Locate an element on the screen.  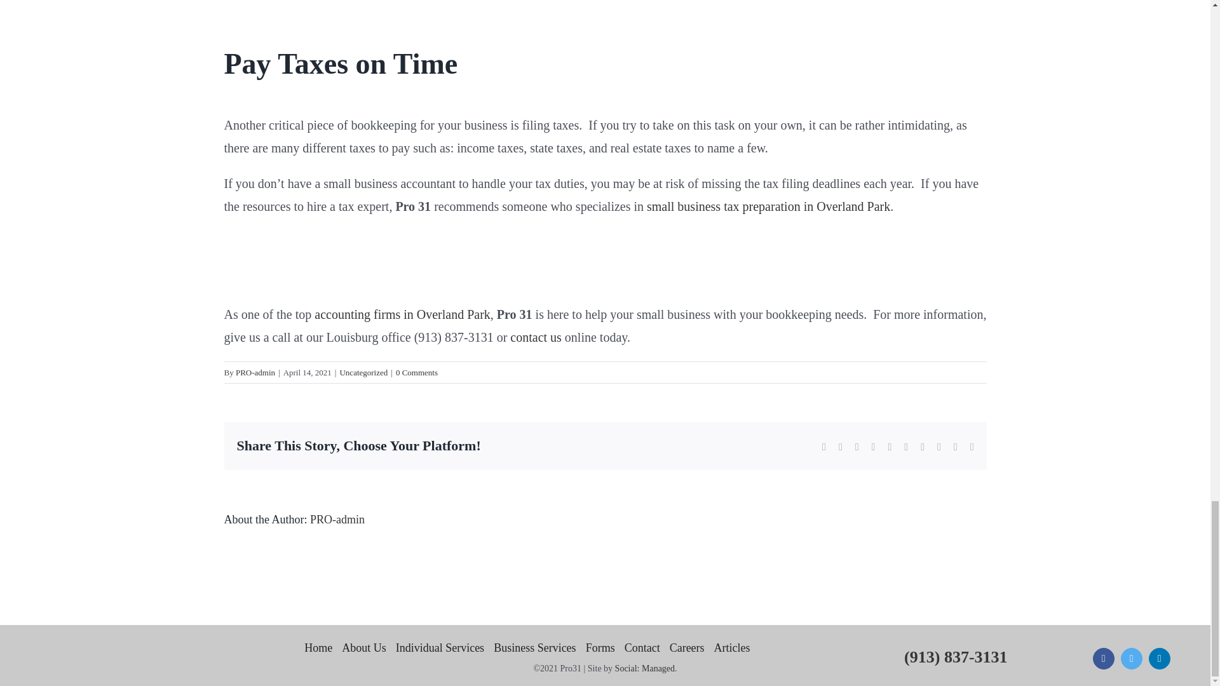
Posts by PRO-admin is located at coordinates (255, 372).